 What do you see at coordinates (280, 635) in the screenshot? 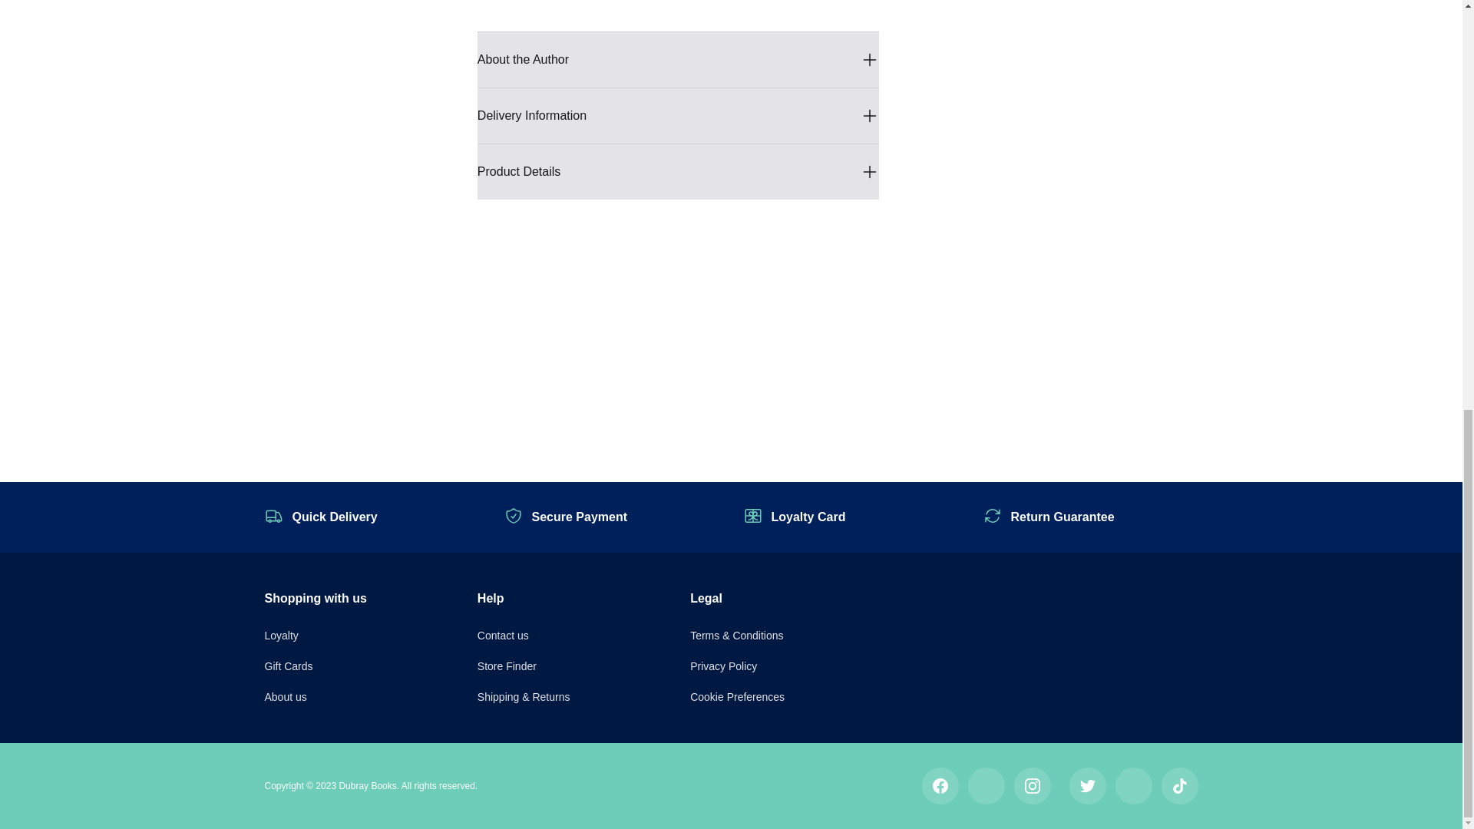
I see `Loyalty` at bounding box center [280, 635].